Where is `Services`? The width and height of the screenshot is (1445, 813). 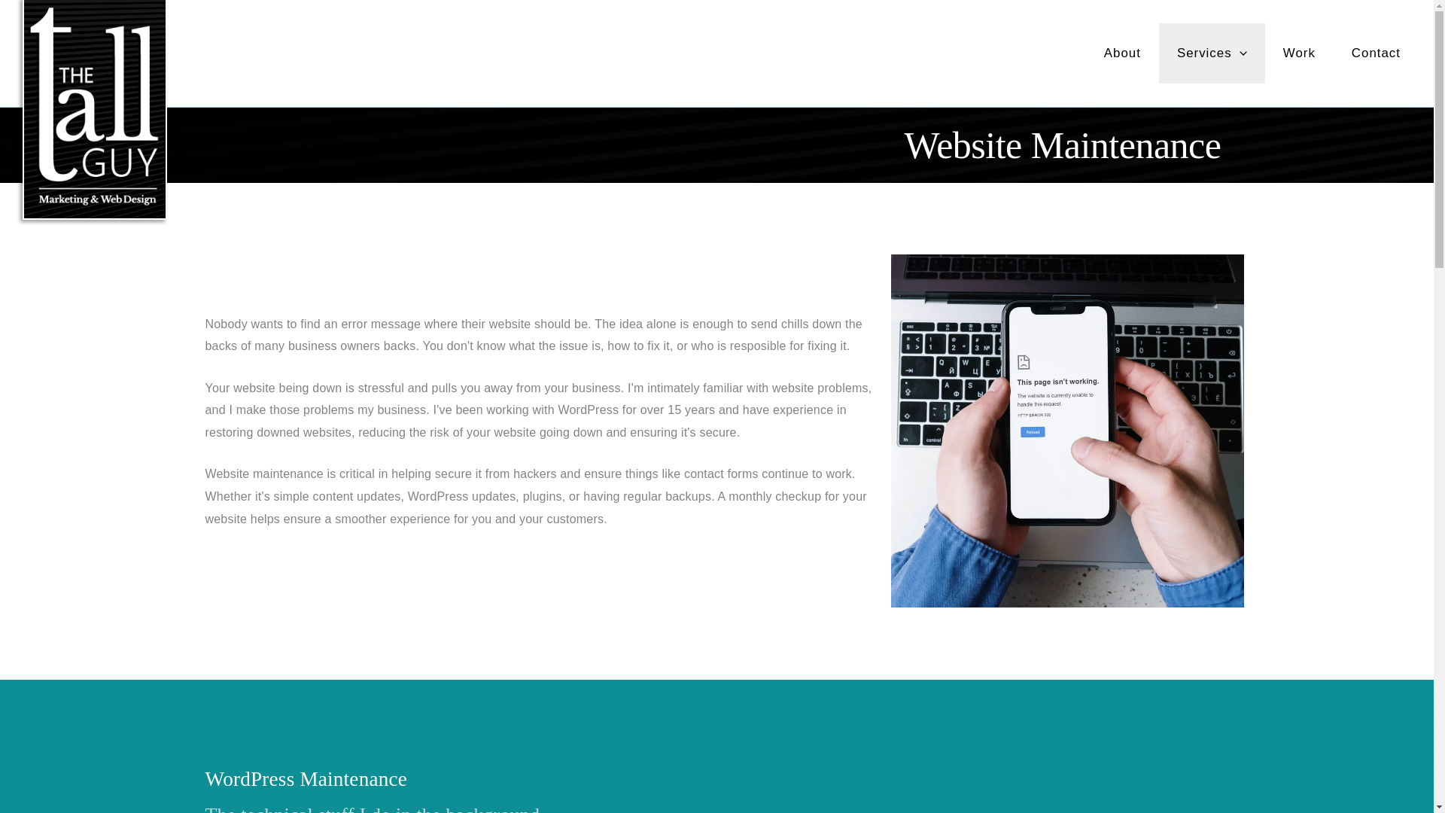
Services is located at coordinates (1212, 53).